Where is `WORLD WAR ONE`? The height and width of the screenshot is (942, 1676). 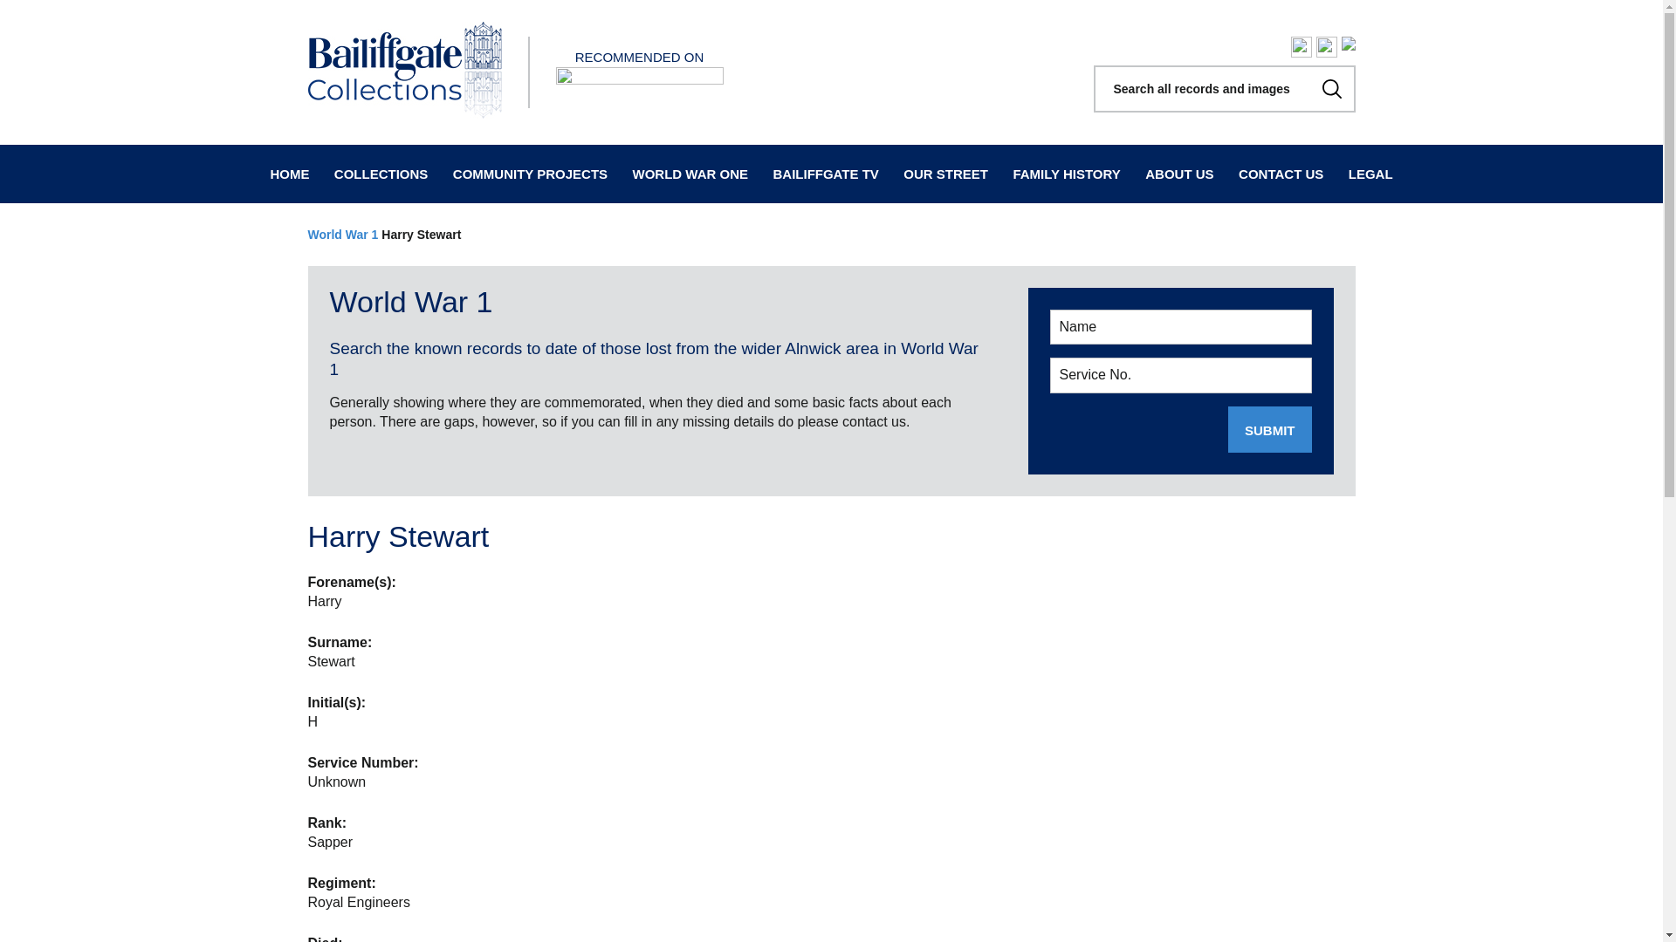
WORLD WAR ONE is located at coordinates (691, 174).